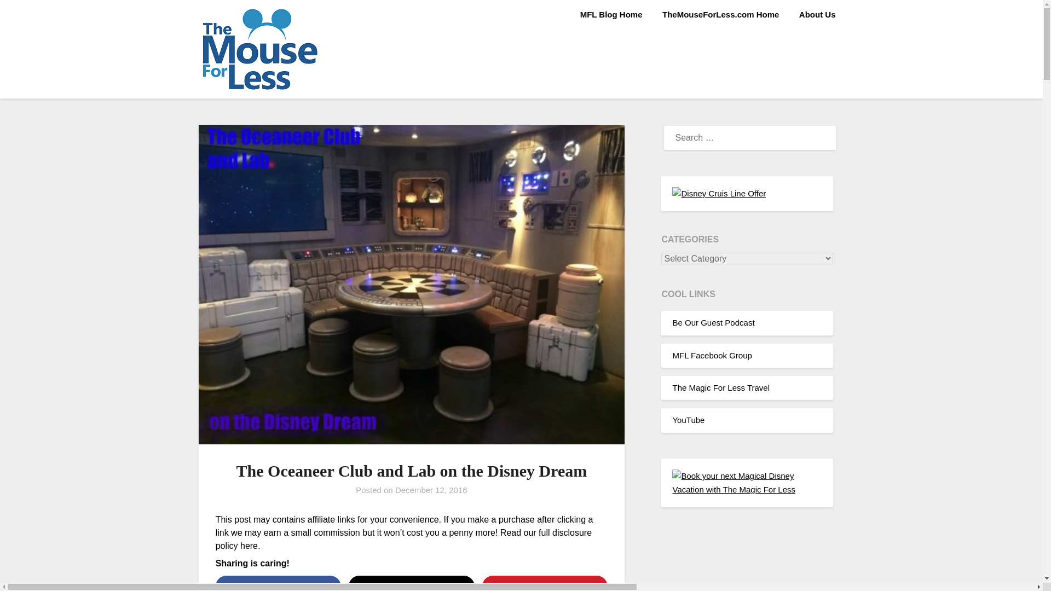  What do you see at coordinates (720, 387) in the screenshot?
I see `The Magic For Less Travel` at bounding box center [720, 387].